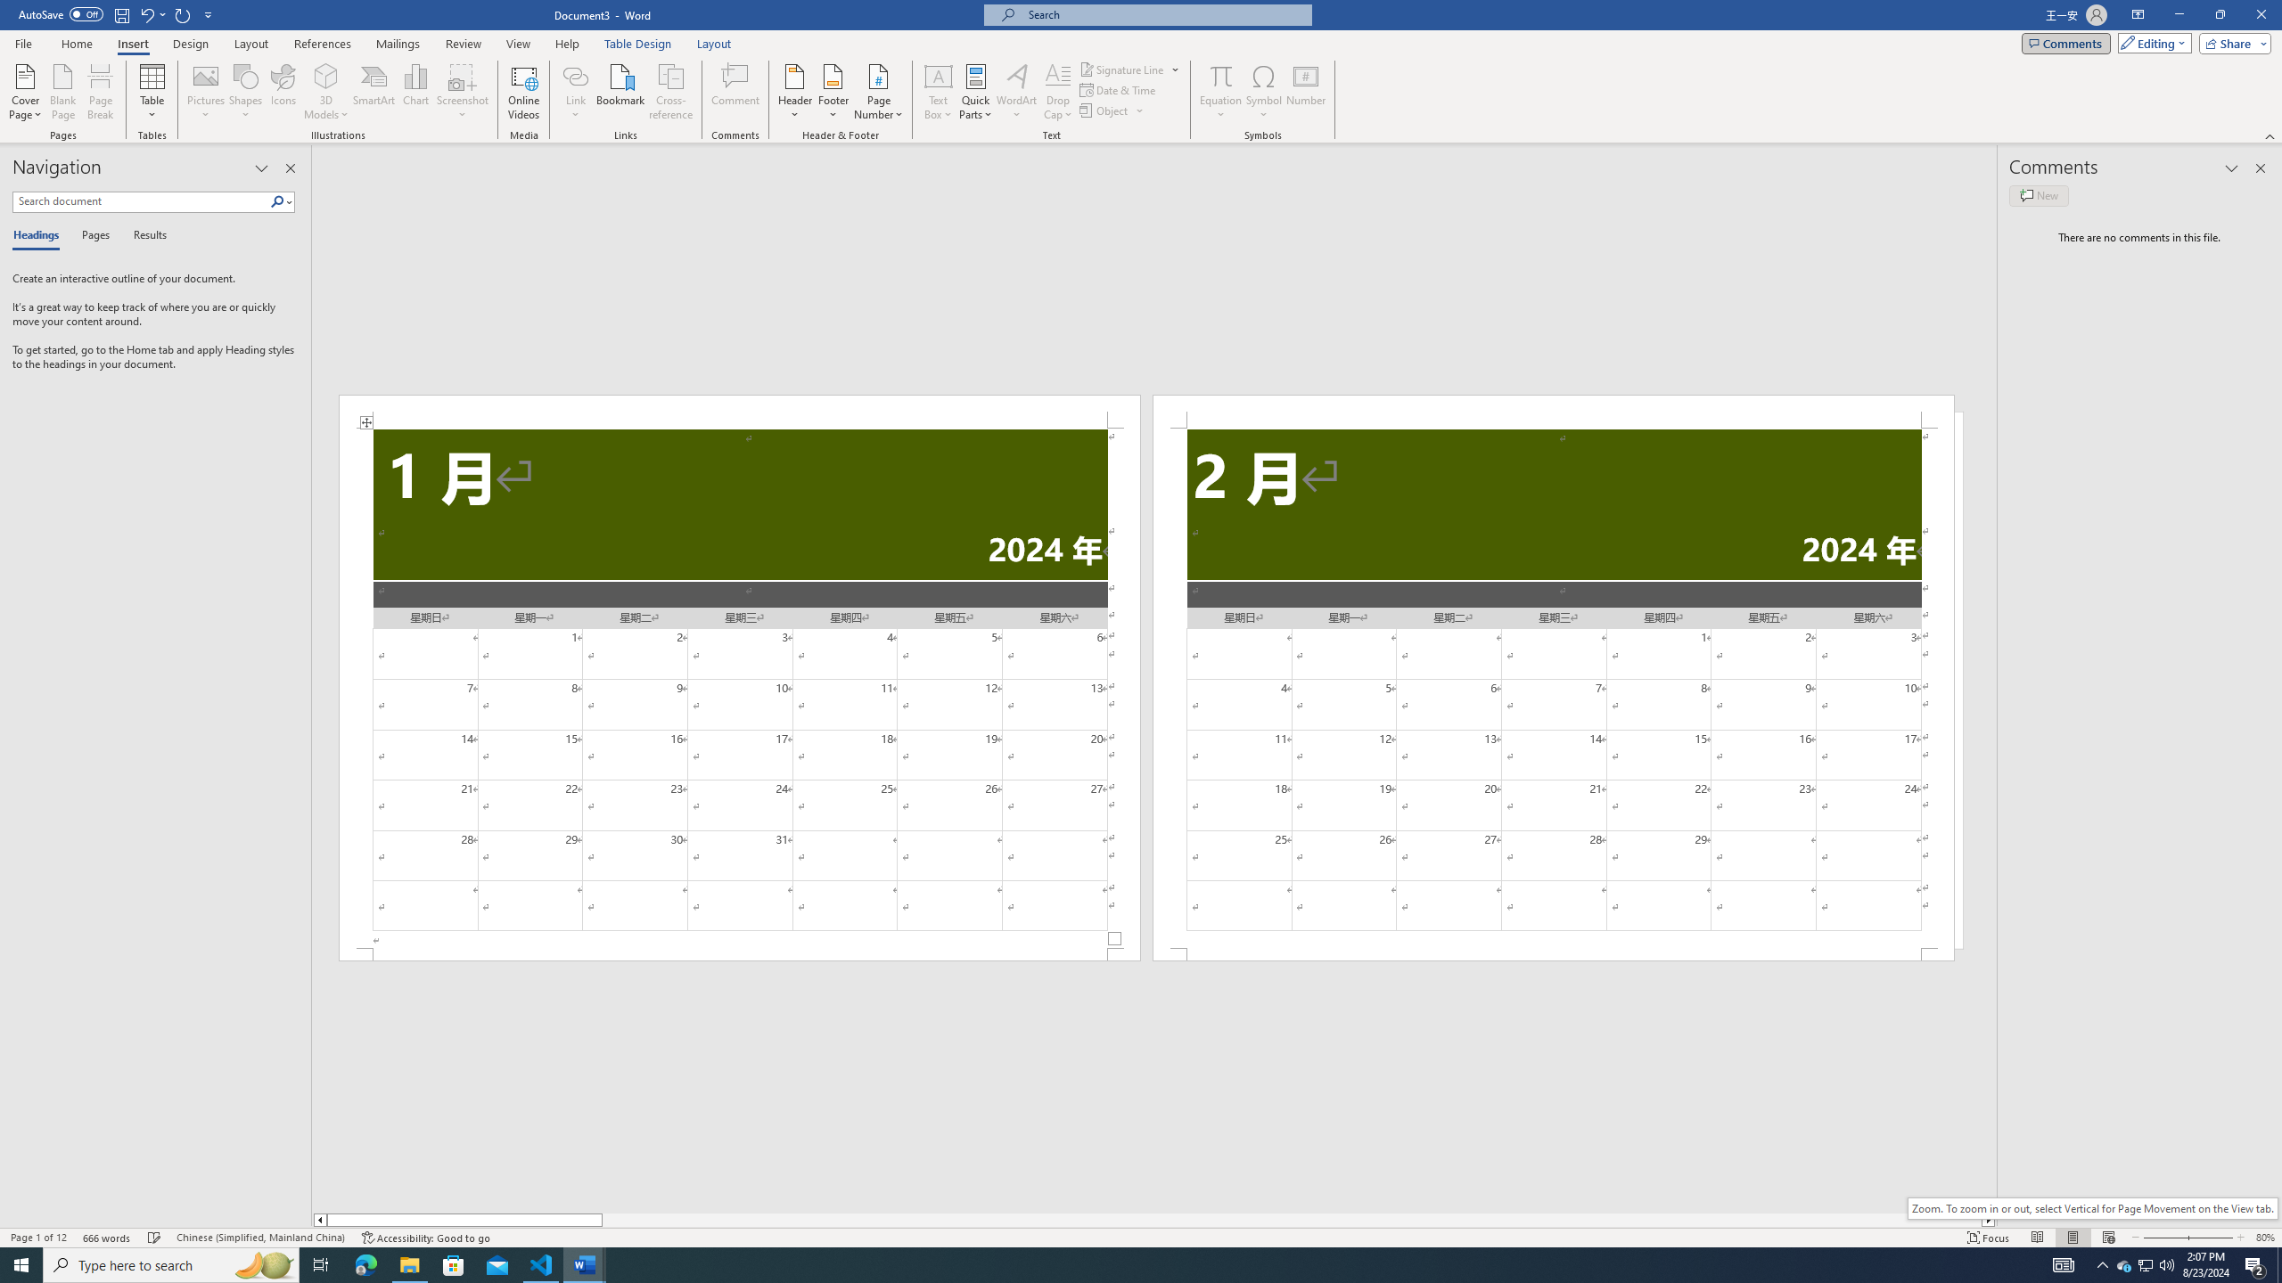  What do you see at coordinates (939, 92) in the screenshot?
I see `Text Box` at bounding box center [939, 92].